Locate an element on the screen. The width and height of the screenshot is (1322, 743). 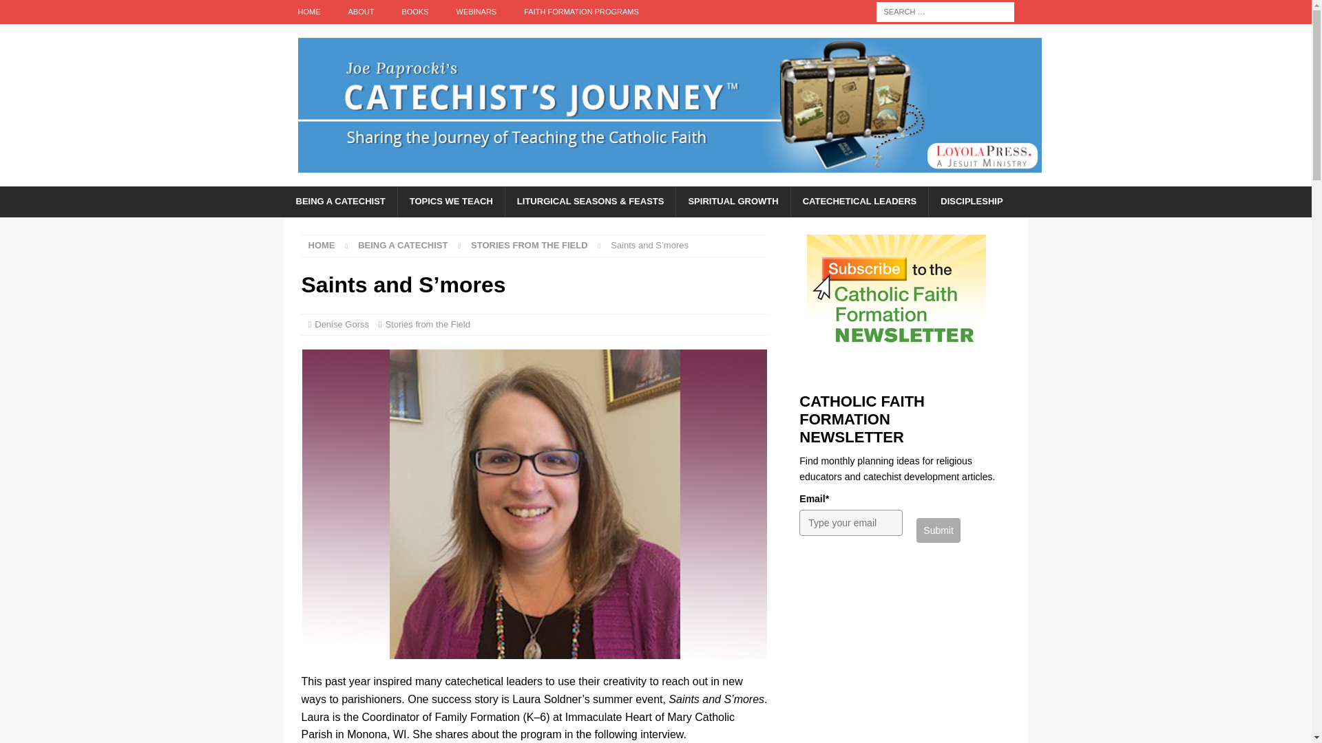
BEING A CATECHIST is located at coordinates (340, 202).